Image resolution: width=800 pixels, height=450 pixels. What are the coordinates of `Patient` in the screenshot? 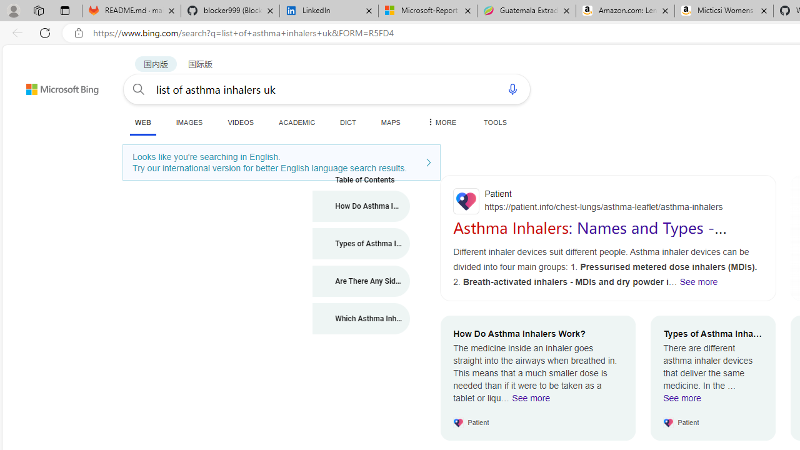 It's located at (608, 201).